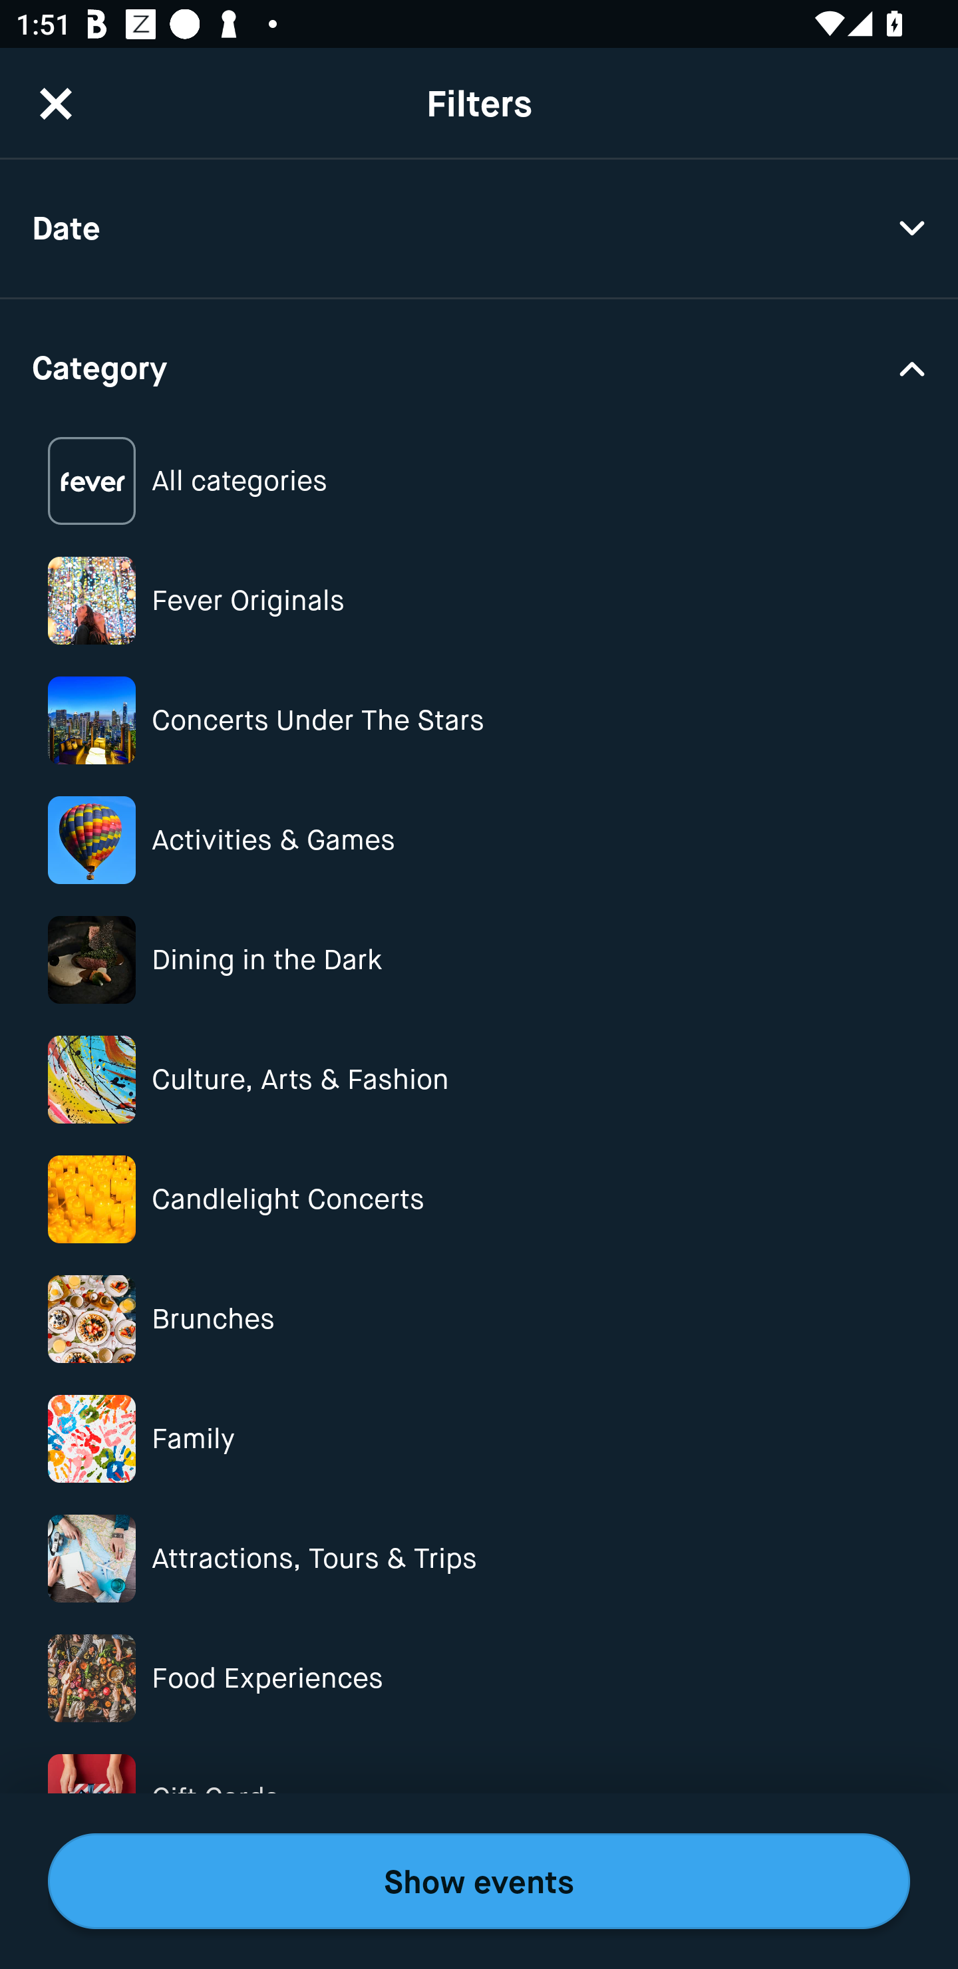  Describe the element at coordinates (56, 103) in the screenshot. I see `CloseButton` at that location.